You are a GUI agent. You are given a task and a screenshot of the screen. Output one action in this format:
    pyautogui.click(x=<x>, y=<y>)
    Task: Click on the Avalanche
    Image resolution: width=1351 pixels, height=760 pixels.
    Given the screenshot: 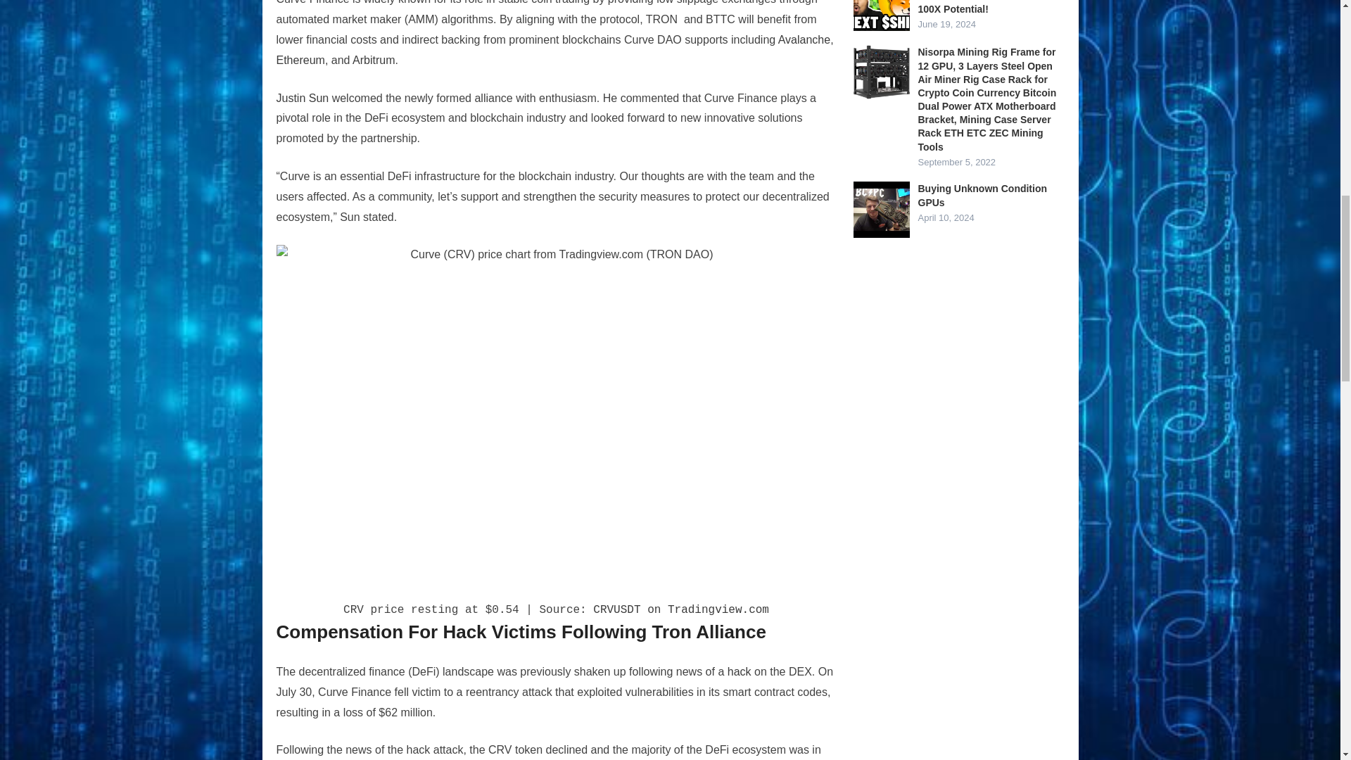 What is the action you would take?
    pyautogui.click(x=804, y=39)
    